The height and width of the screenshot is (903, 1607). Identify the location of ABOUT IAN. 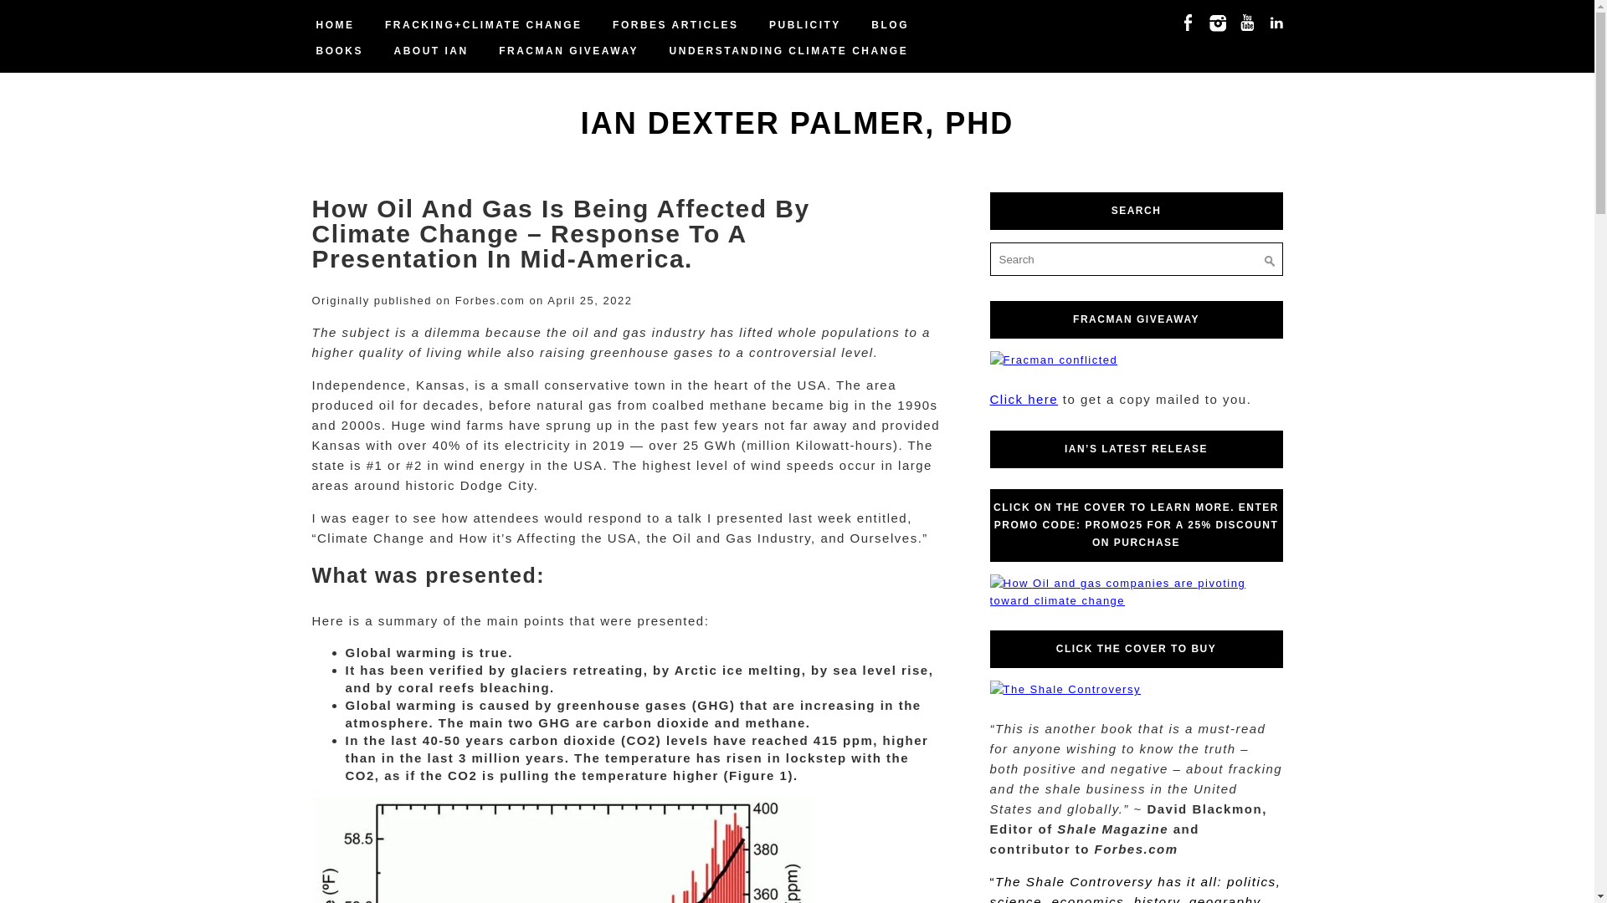
(431, 51).